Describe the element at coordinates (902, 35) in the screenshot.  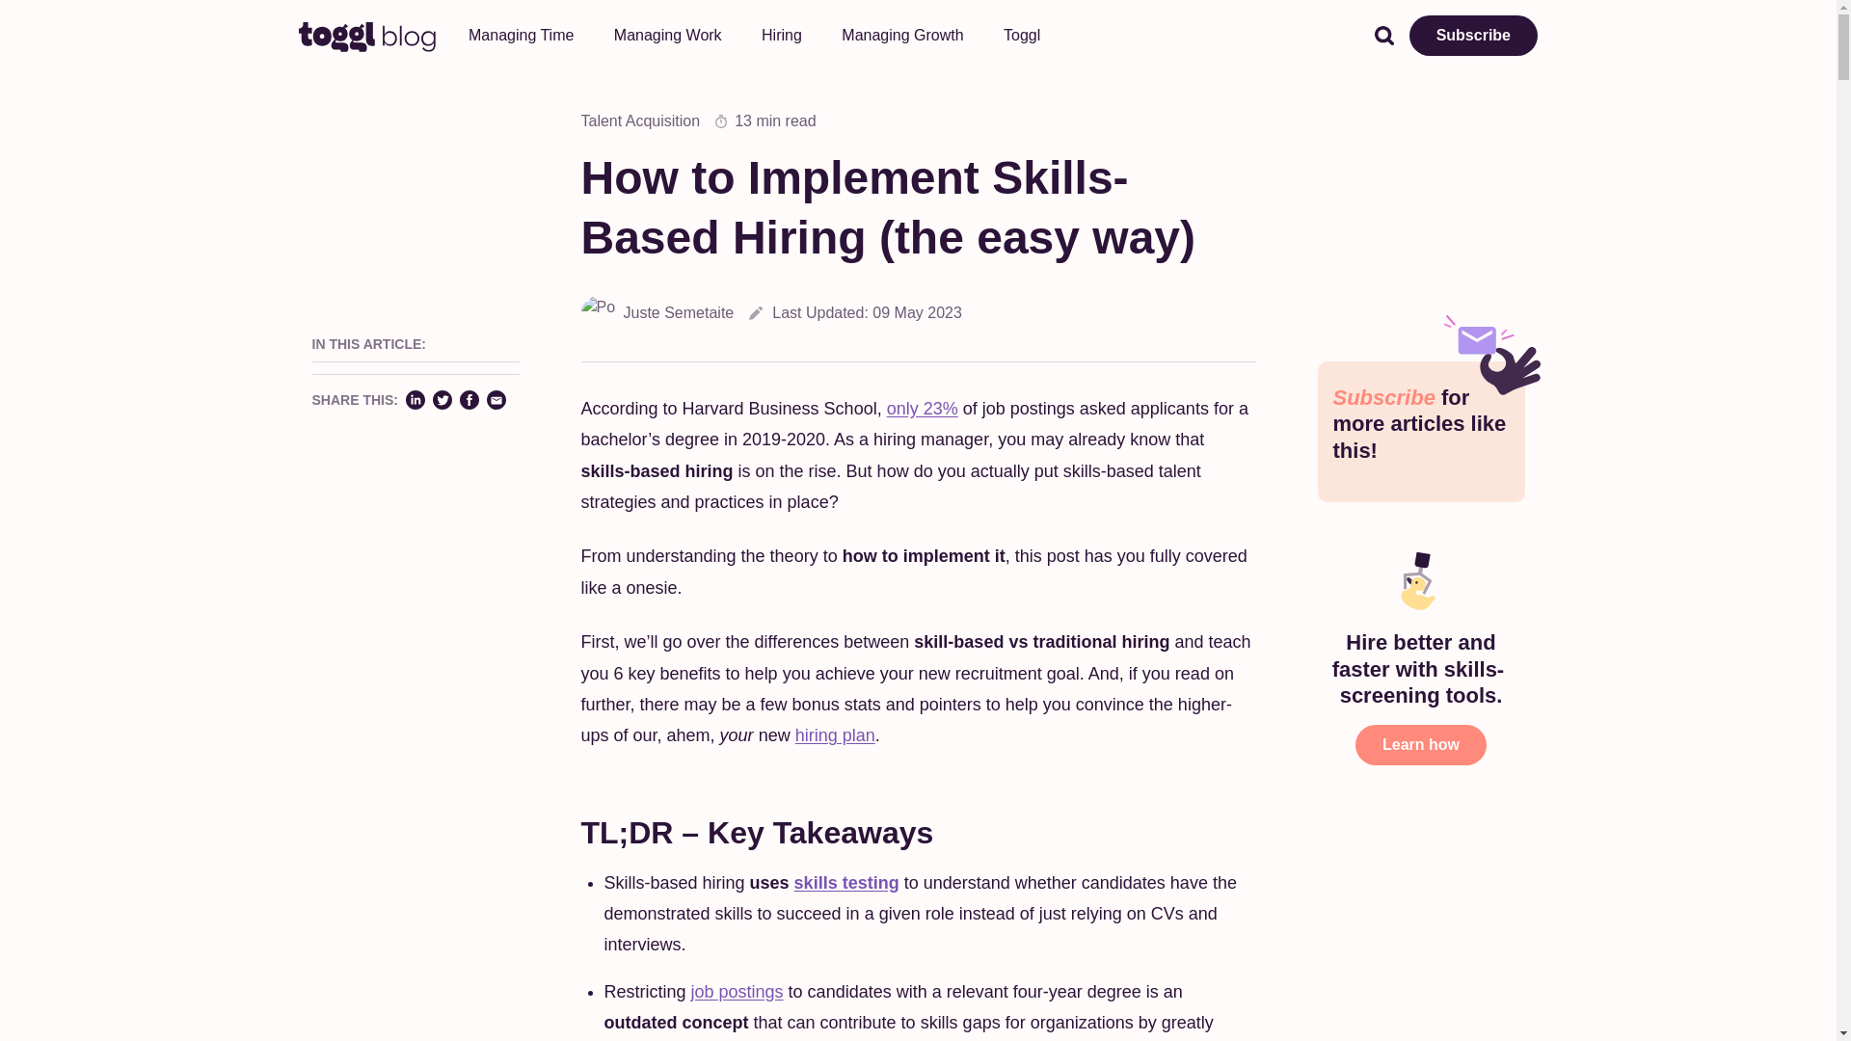
I see `Managing Growth` at that location.